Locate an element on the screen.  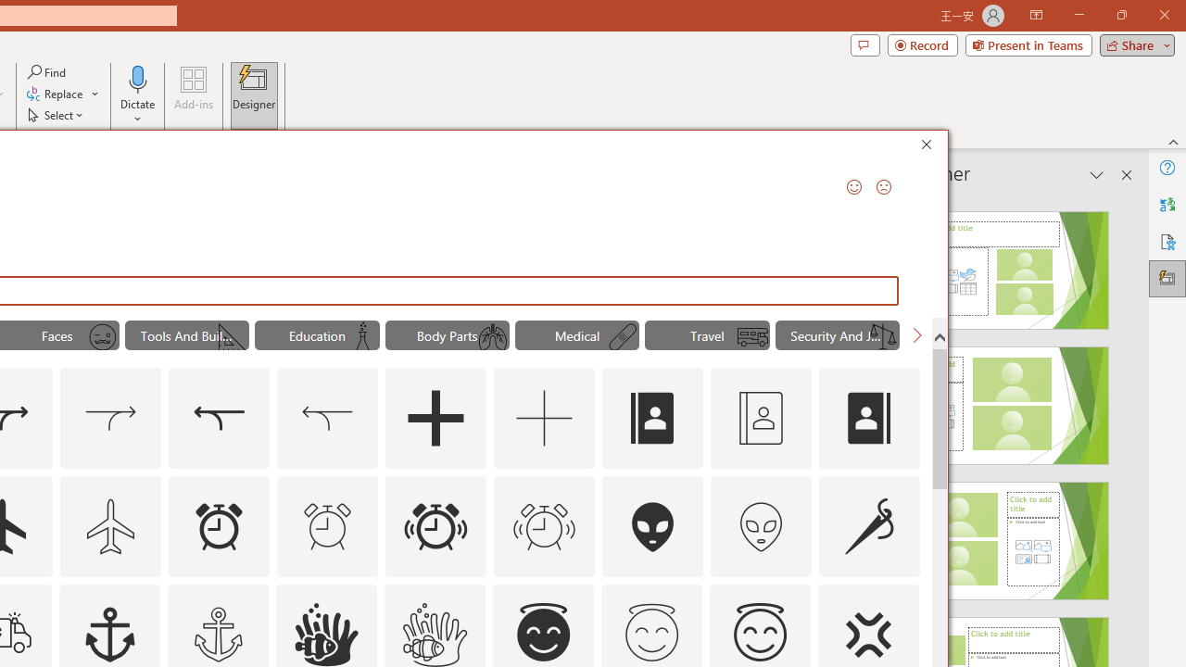
AutomationID: Icons_Rv_M is located at coordinates (752, 337).